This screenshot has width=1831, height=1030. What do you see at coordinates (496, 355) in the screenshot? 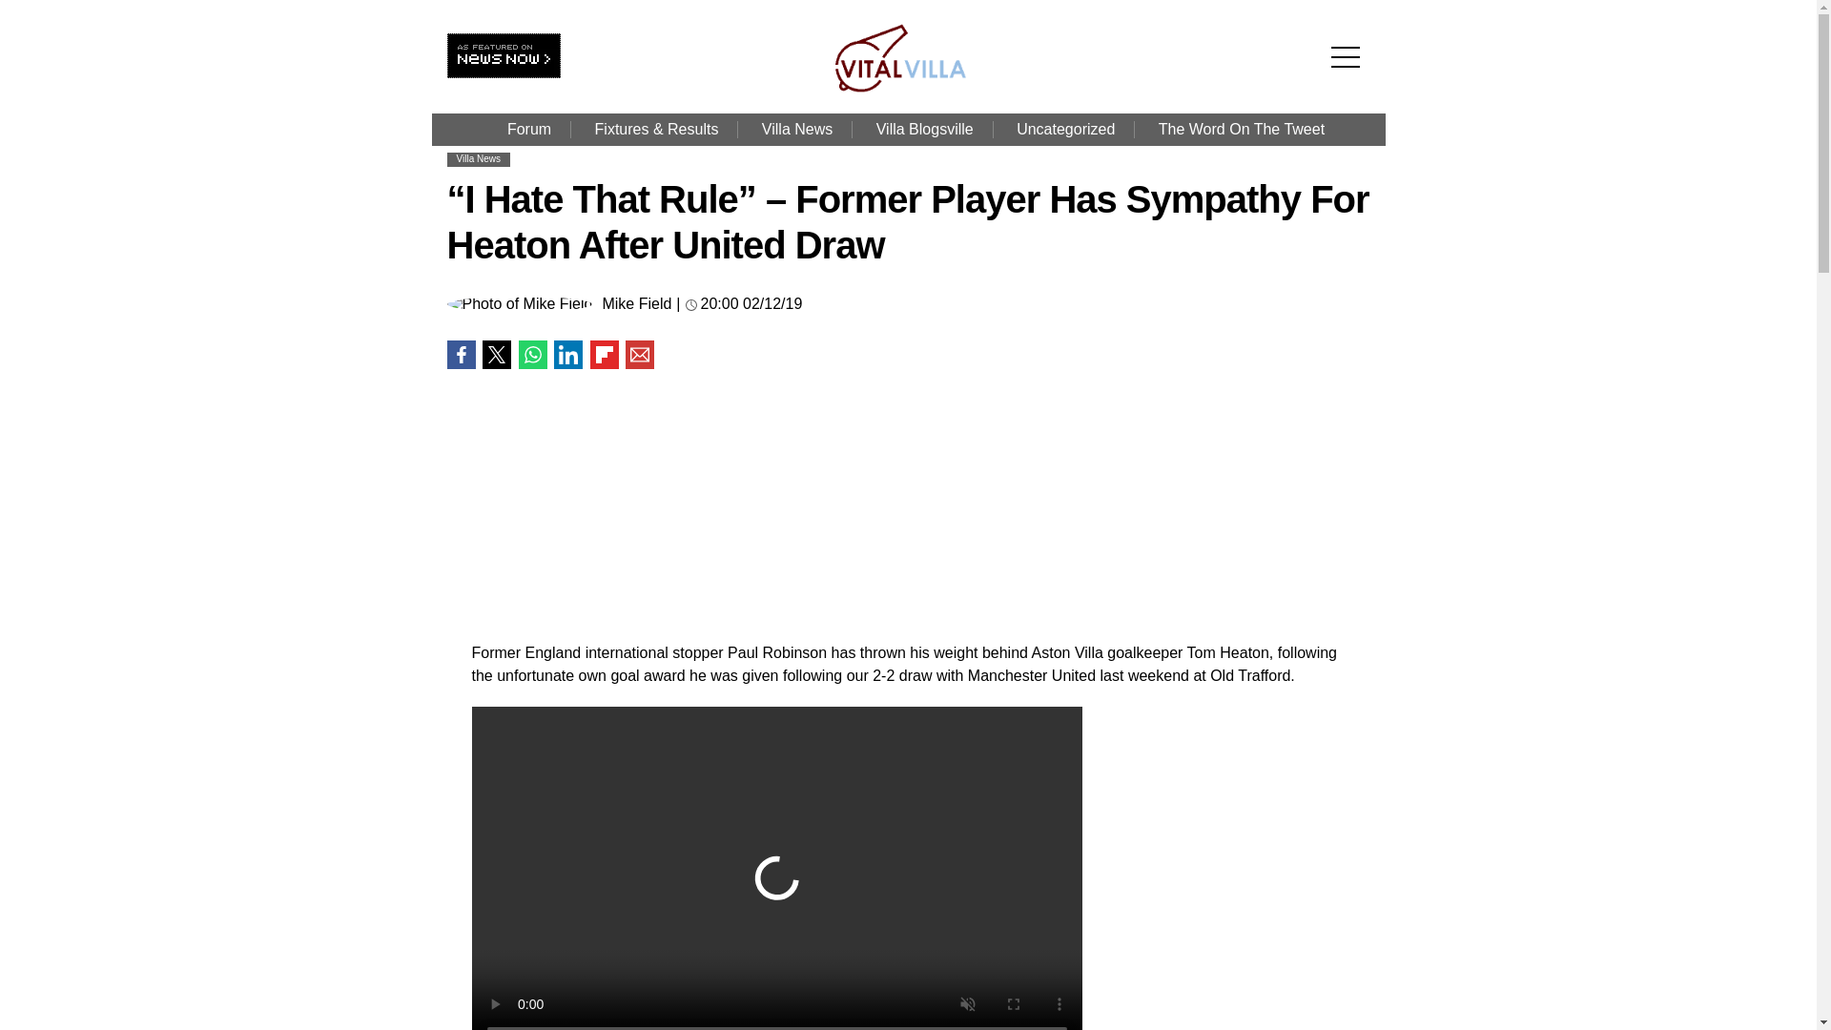
I see `share on Twitter` at bounding box center [496, 355].